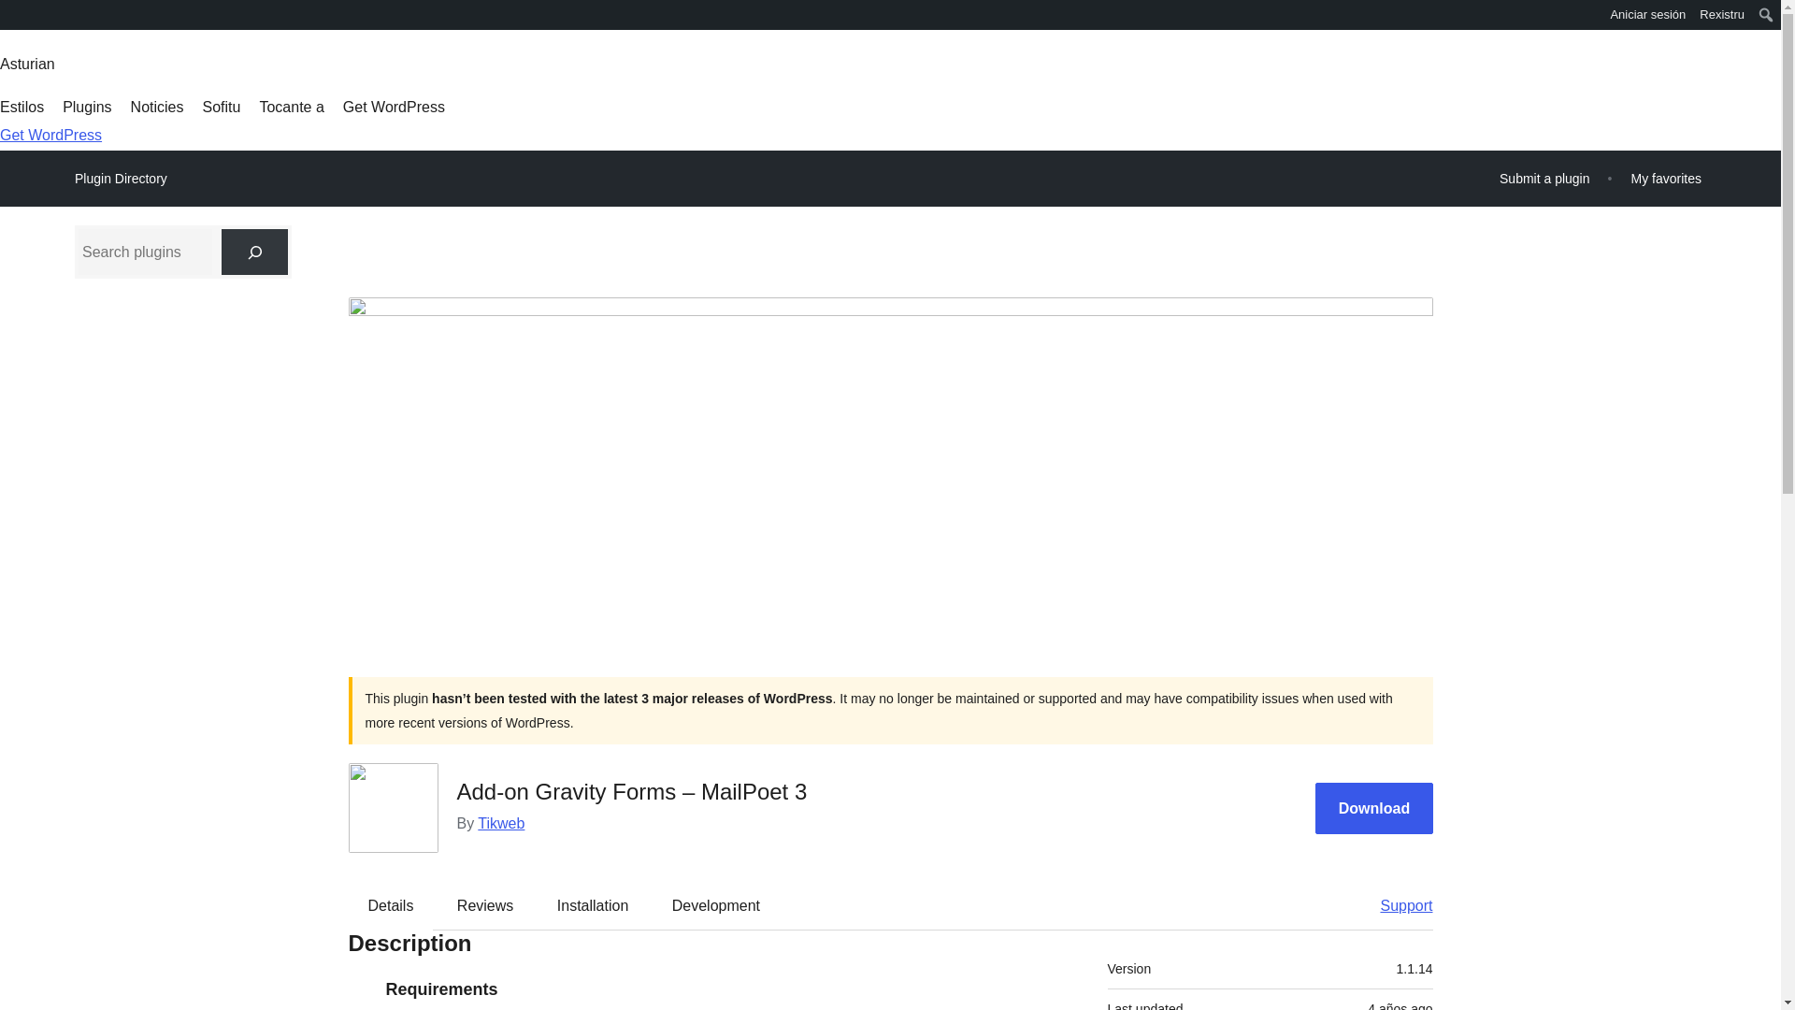 This screenshot has height=1010, width=1795. What do you see at coordinates (1666, 178) in the screenshot?
I see `My favorites` at bounding box center [1666, 178].